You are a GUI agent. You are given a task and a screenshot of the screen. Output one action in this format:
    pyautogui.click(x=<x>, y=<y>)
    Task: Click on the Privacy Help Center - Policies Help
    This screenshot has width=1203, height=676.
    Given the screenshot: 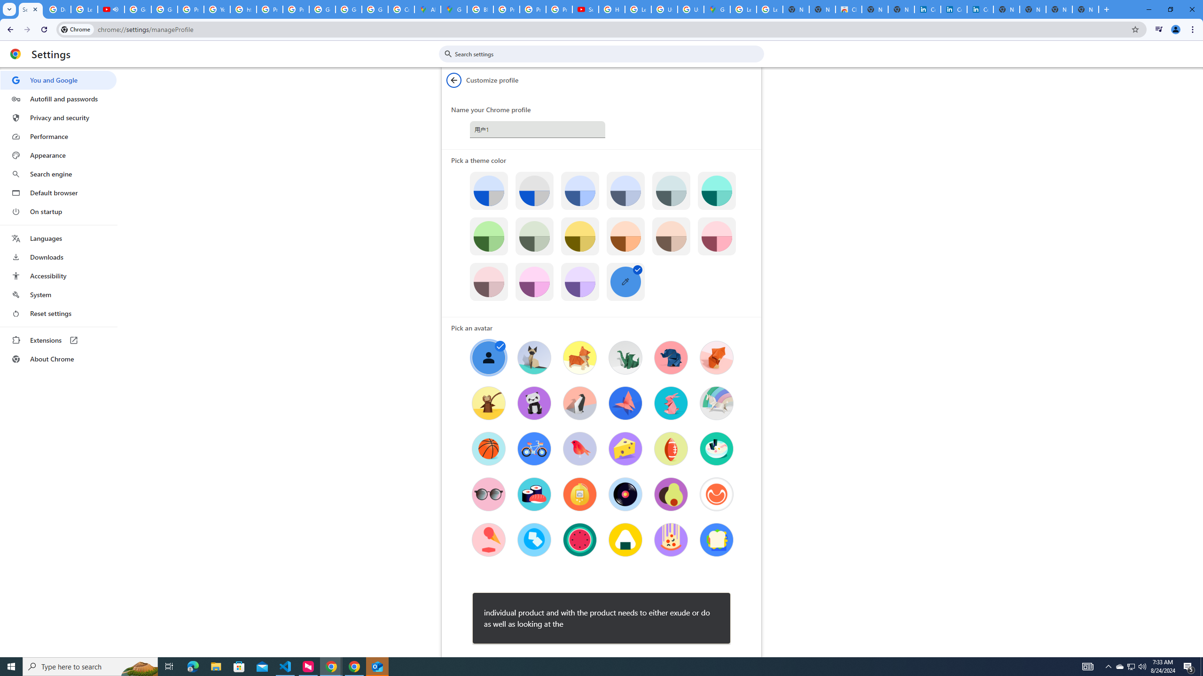 What is the action you would take?
    pyautogui.click(x=190, y=9)
    